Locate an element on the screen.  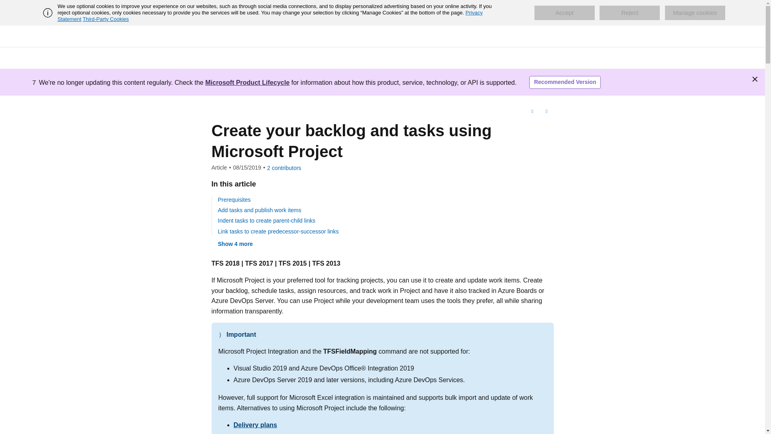
Accept is located at coordinates (564, 13).